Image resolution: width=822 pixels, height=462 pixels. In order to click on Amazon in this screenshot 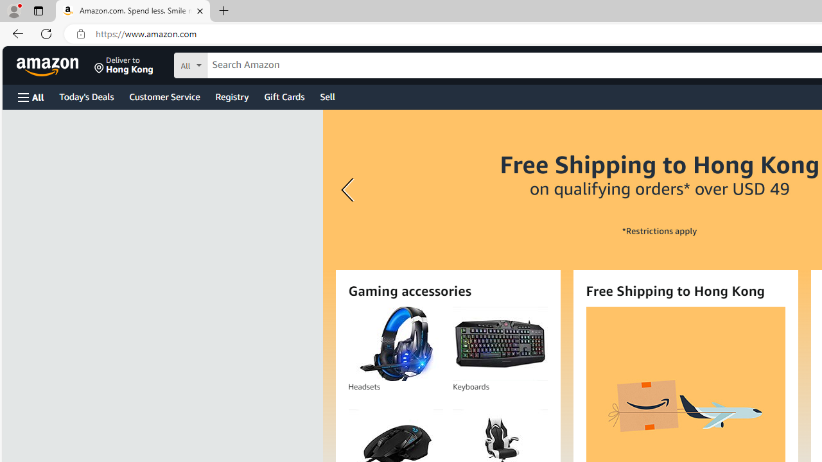, I will do `click(49, 65)`.